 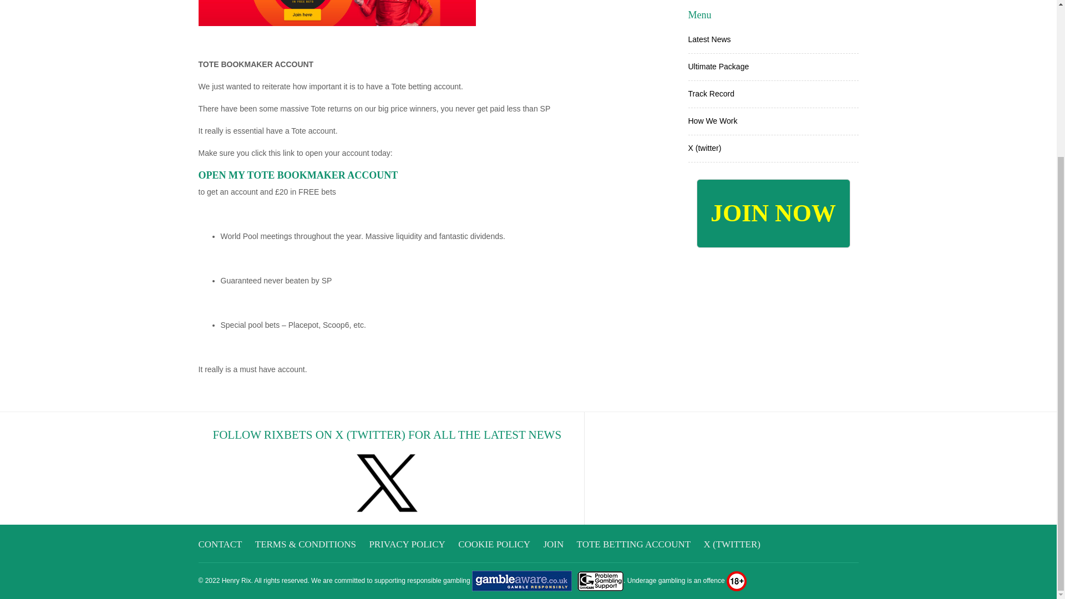 I want to click on JOIN, so click(x=553, y=545).